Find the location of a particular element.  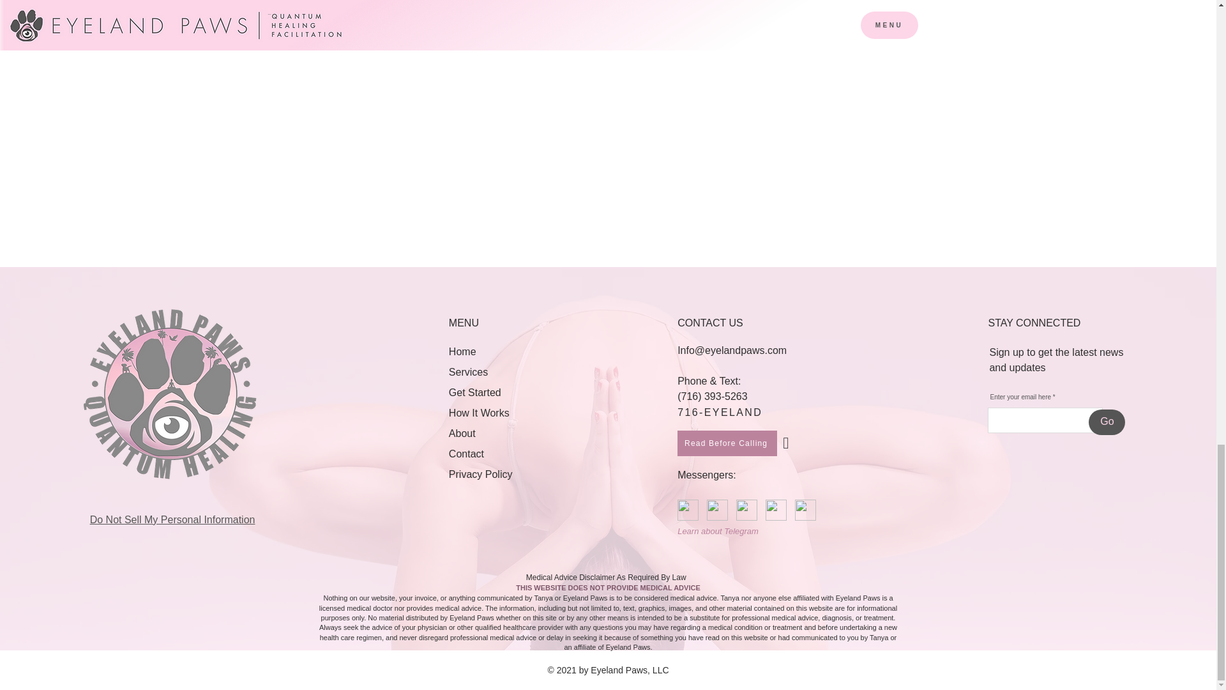

Do Not Sell My Personal Information is located at coordinates (172, 520).